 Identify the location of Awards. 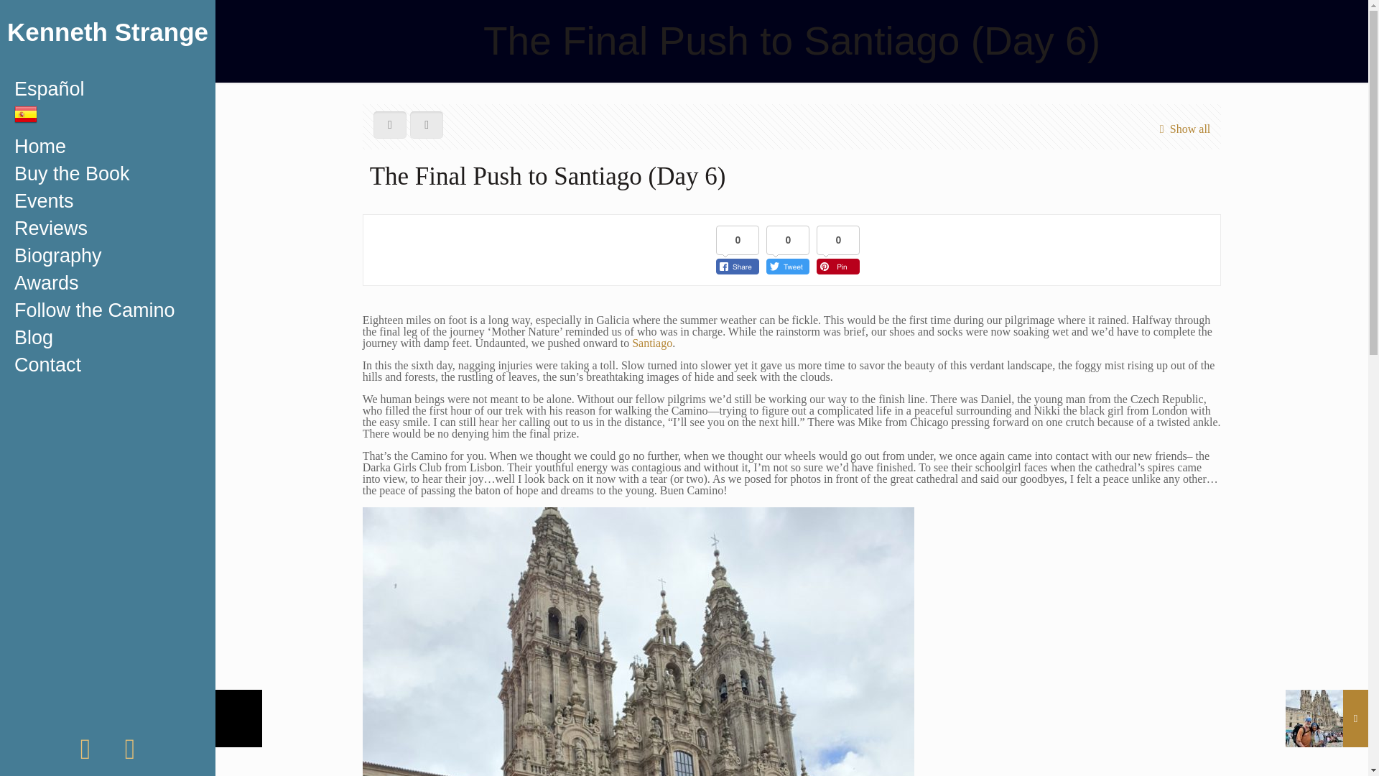
(108, 282).